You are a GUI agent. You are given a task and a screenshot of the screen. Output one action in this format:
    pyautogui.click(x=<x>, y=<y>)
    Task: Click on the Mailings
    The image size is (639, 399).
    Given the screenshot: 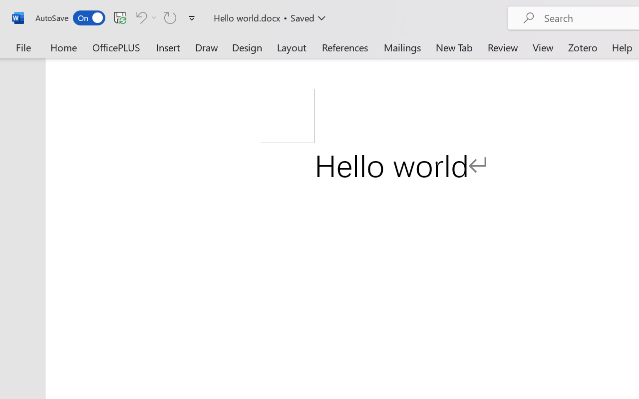 What is the action you would take?
    pyautogui.click(x=402, y=47)
    